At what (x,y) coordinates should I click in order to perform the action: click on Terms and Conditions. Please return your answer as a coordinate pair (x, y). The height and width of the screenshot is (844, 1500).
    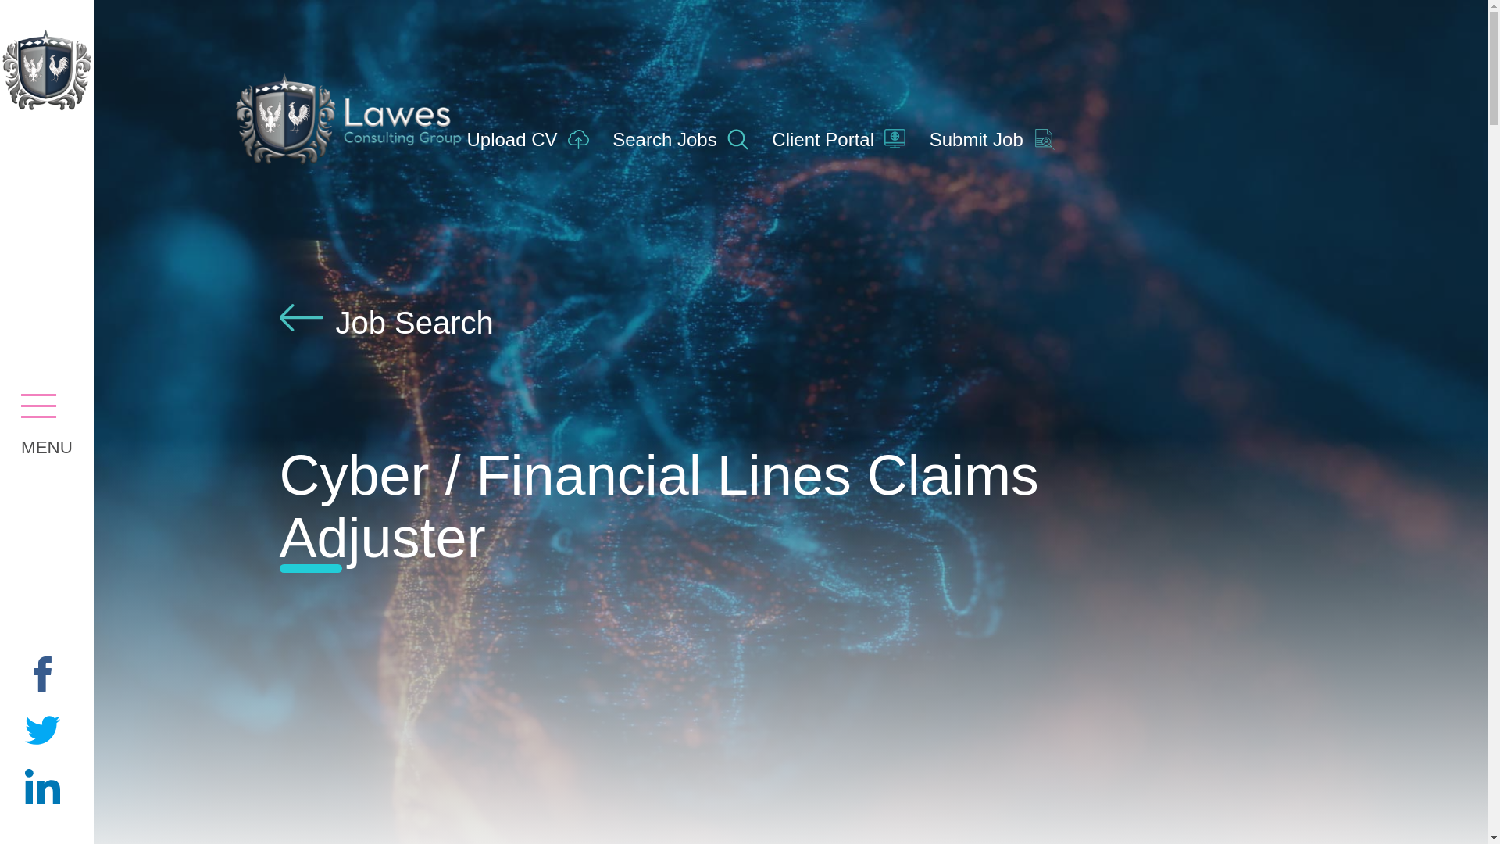
    Looking at the image, I should click on (448, 684).